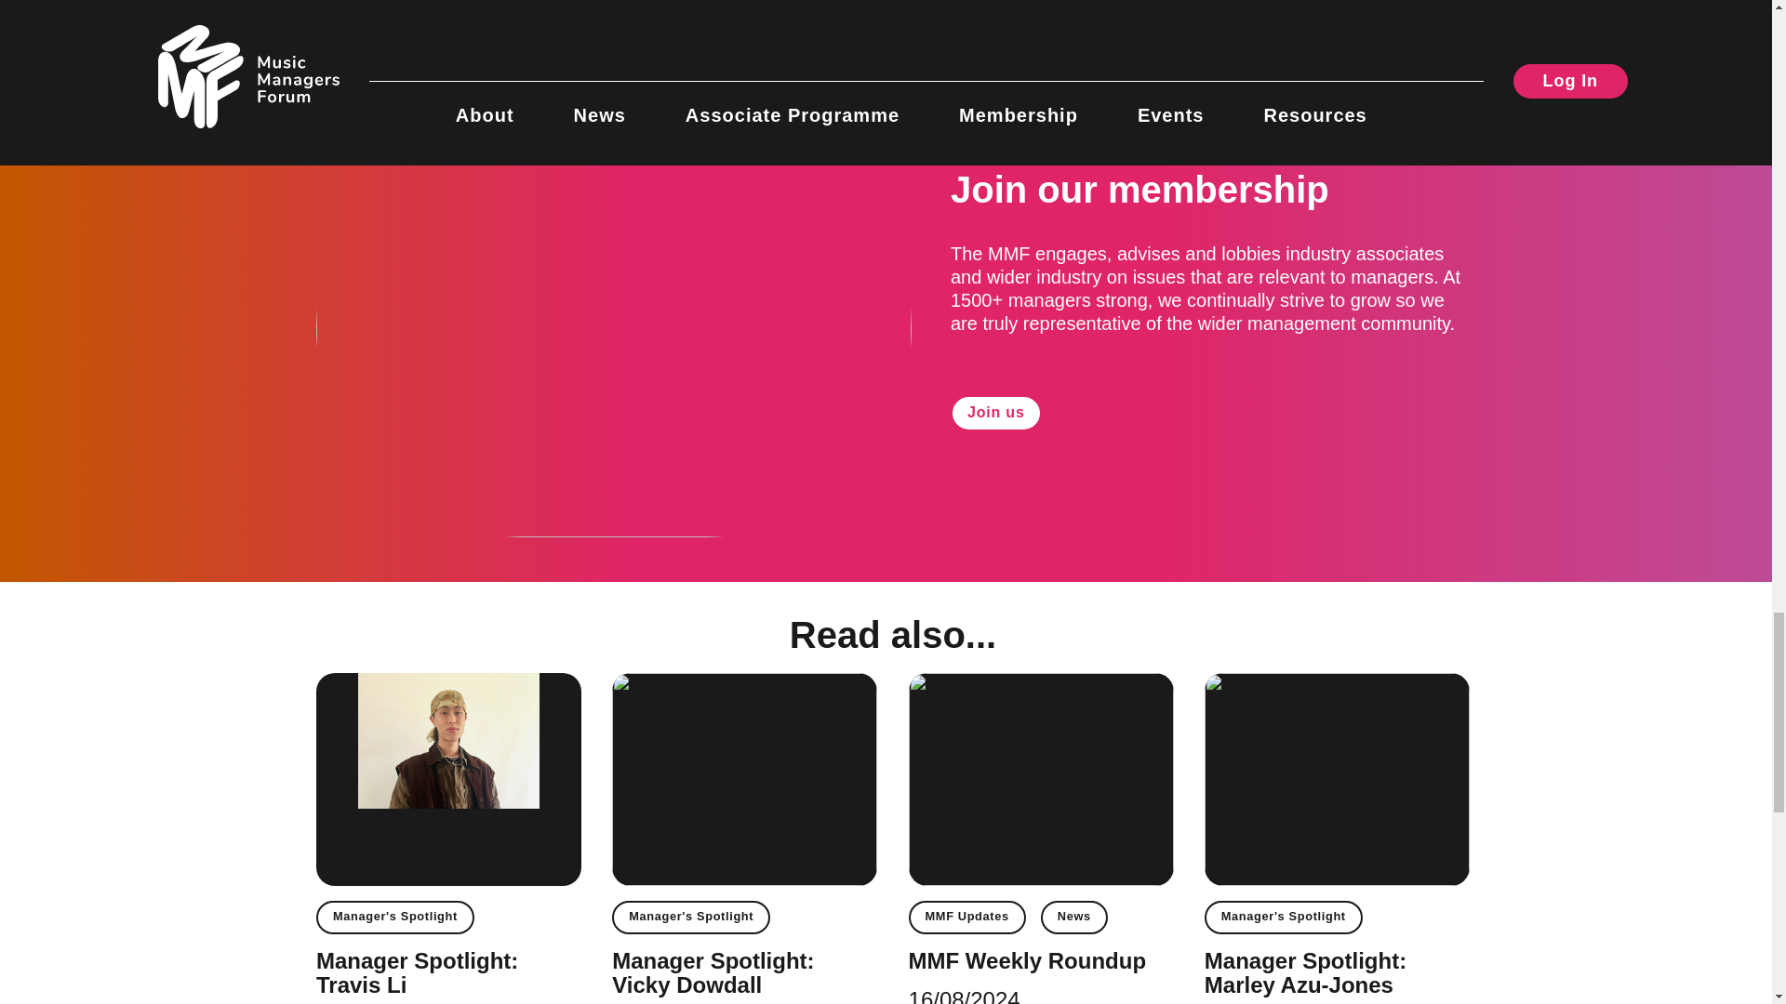 This screenshot has height=1004, width=1786. Describe the element at coordinates (1283, 917) in the screenshot. I see `Manager's Spotlight` at that location.